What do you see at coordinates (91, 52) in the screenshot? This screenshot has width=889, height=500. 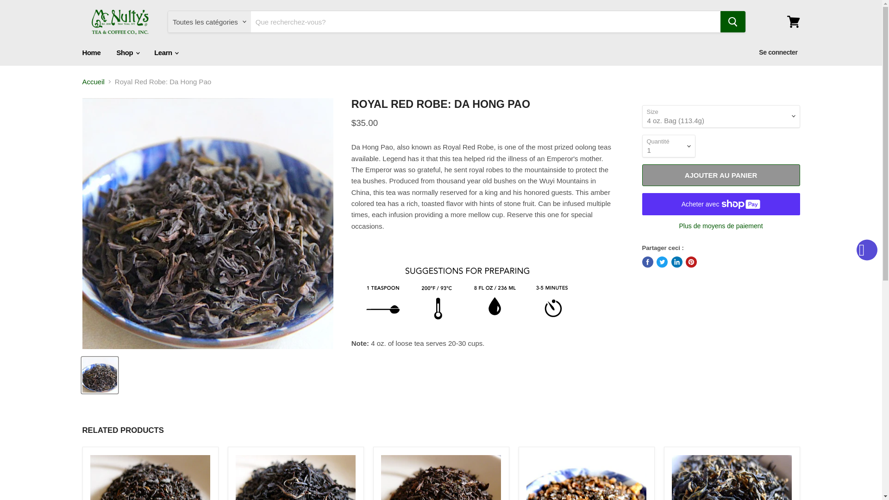 I see `Home` at bounding box center [91, 52].